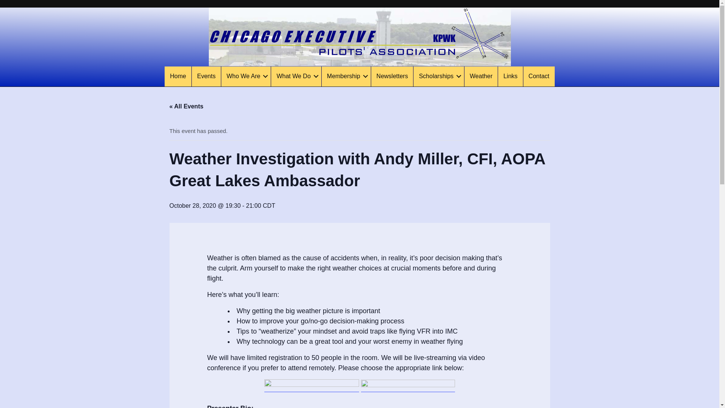 Image resolution: width=725 pixels, height=408 pixels. I want to click on Newsletters, so click(392, 76).